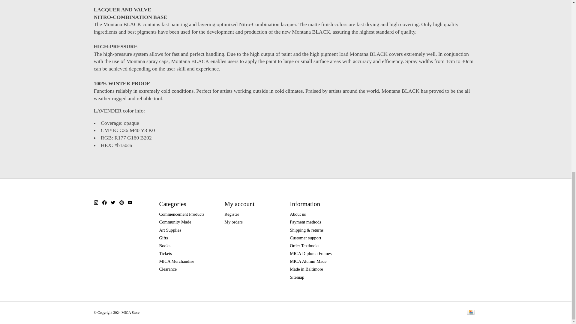  Describe the element at coordinates (305, 238) in the screenshot. I see `Customer support` at that location.